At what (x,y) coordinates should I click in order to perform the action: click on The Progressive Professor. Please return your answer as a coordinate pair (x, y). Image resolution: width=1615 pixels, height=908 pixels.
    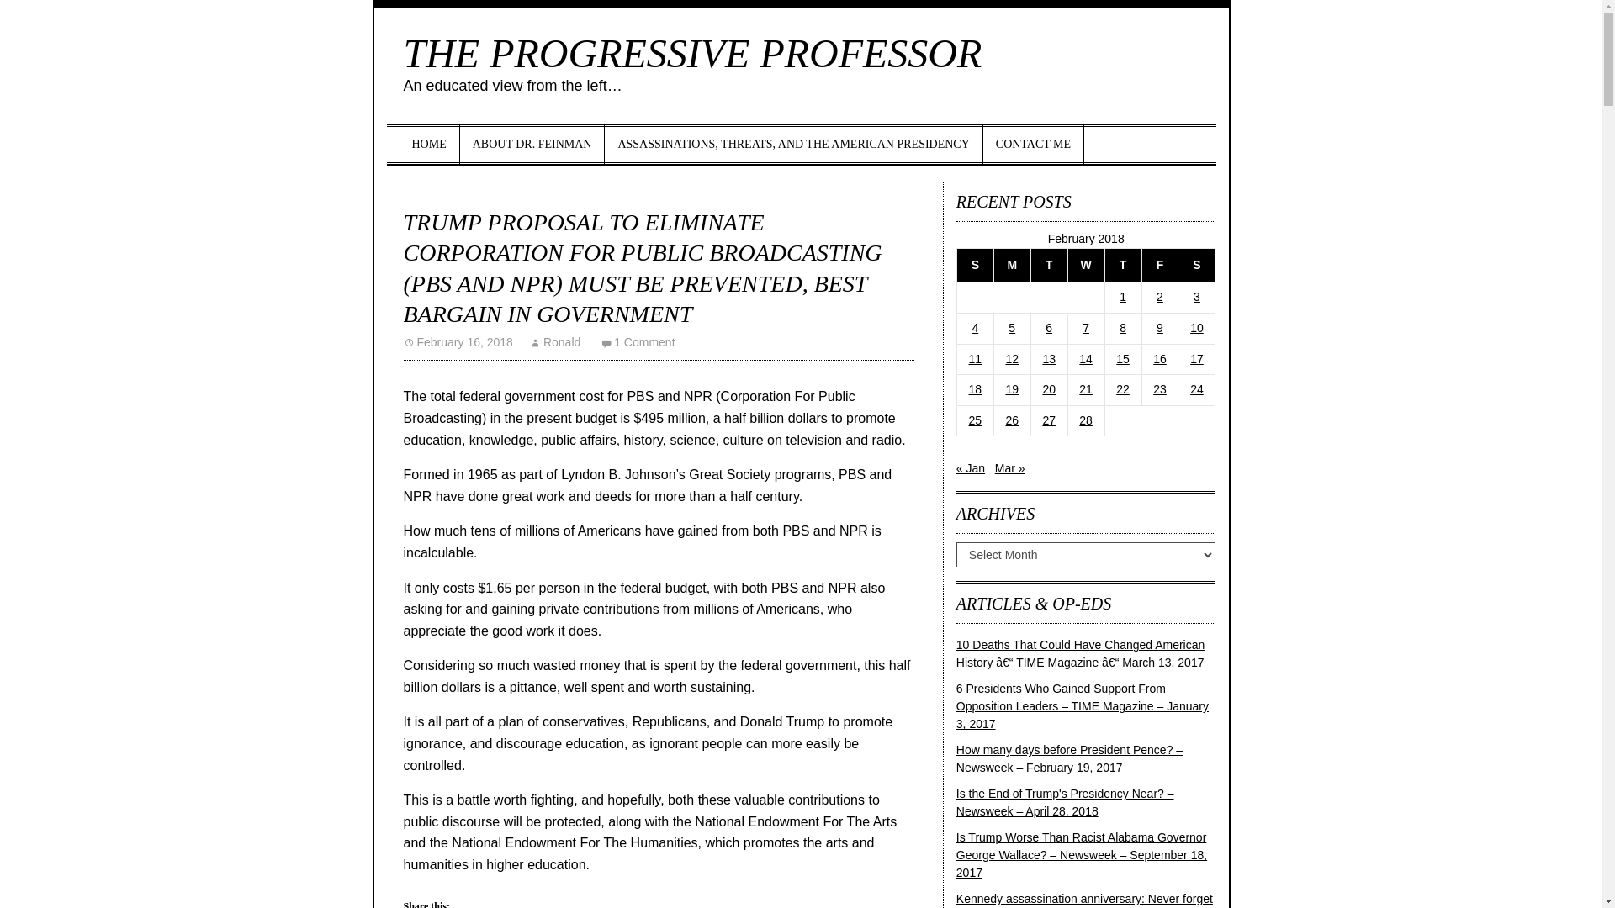
    Looking at the image, I should click on (693, 52).